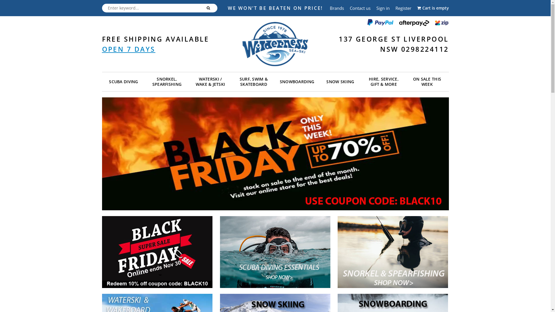 The image size is (555, 312). I want to click on SNORKEL, SPEARFISHING, so click(167, 83).